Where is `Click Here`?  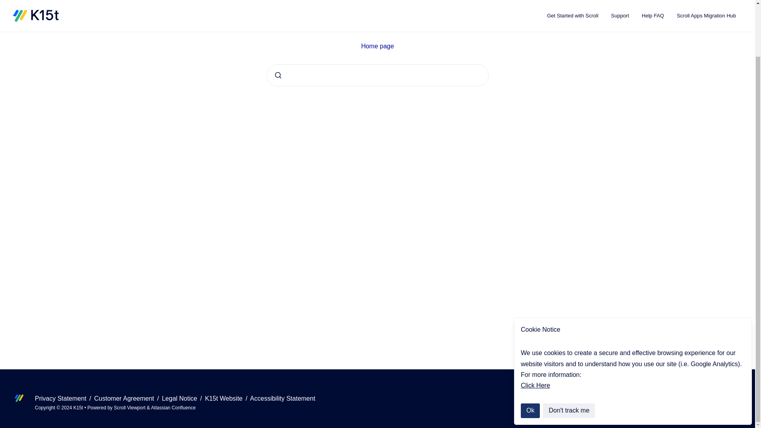 Click Here is located at coordinates (535, 326).